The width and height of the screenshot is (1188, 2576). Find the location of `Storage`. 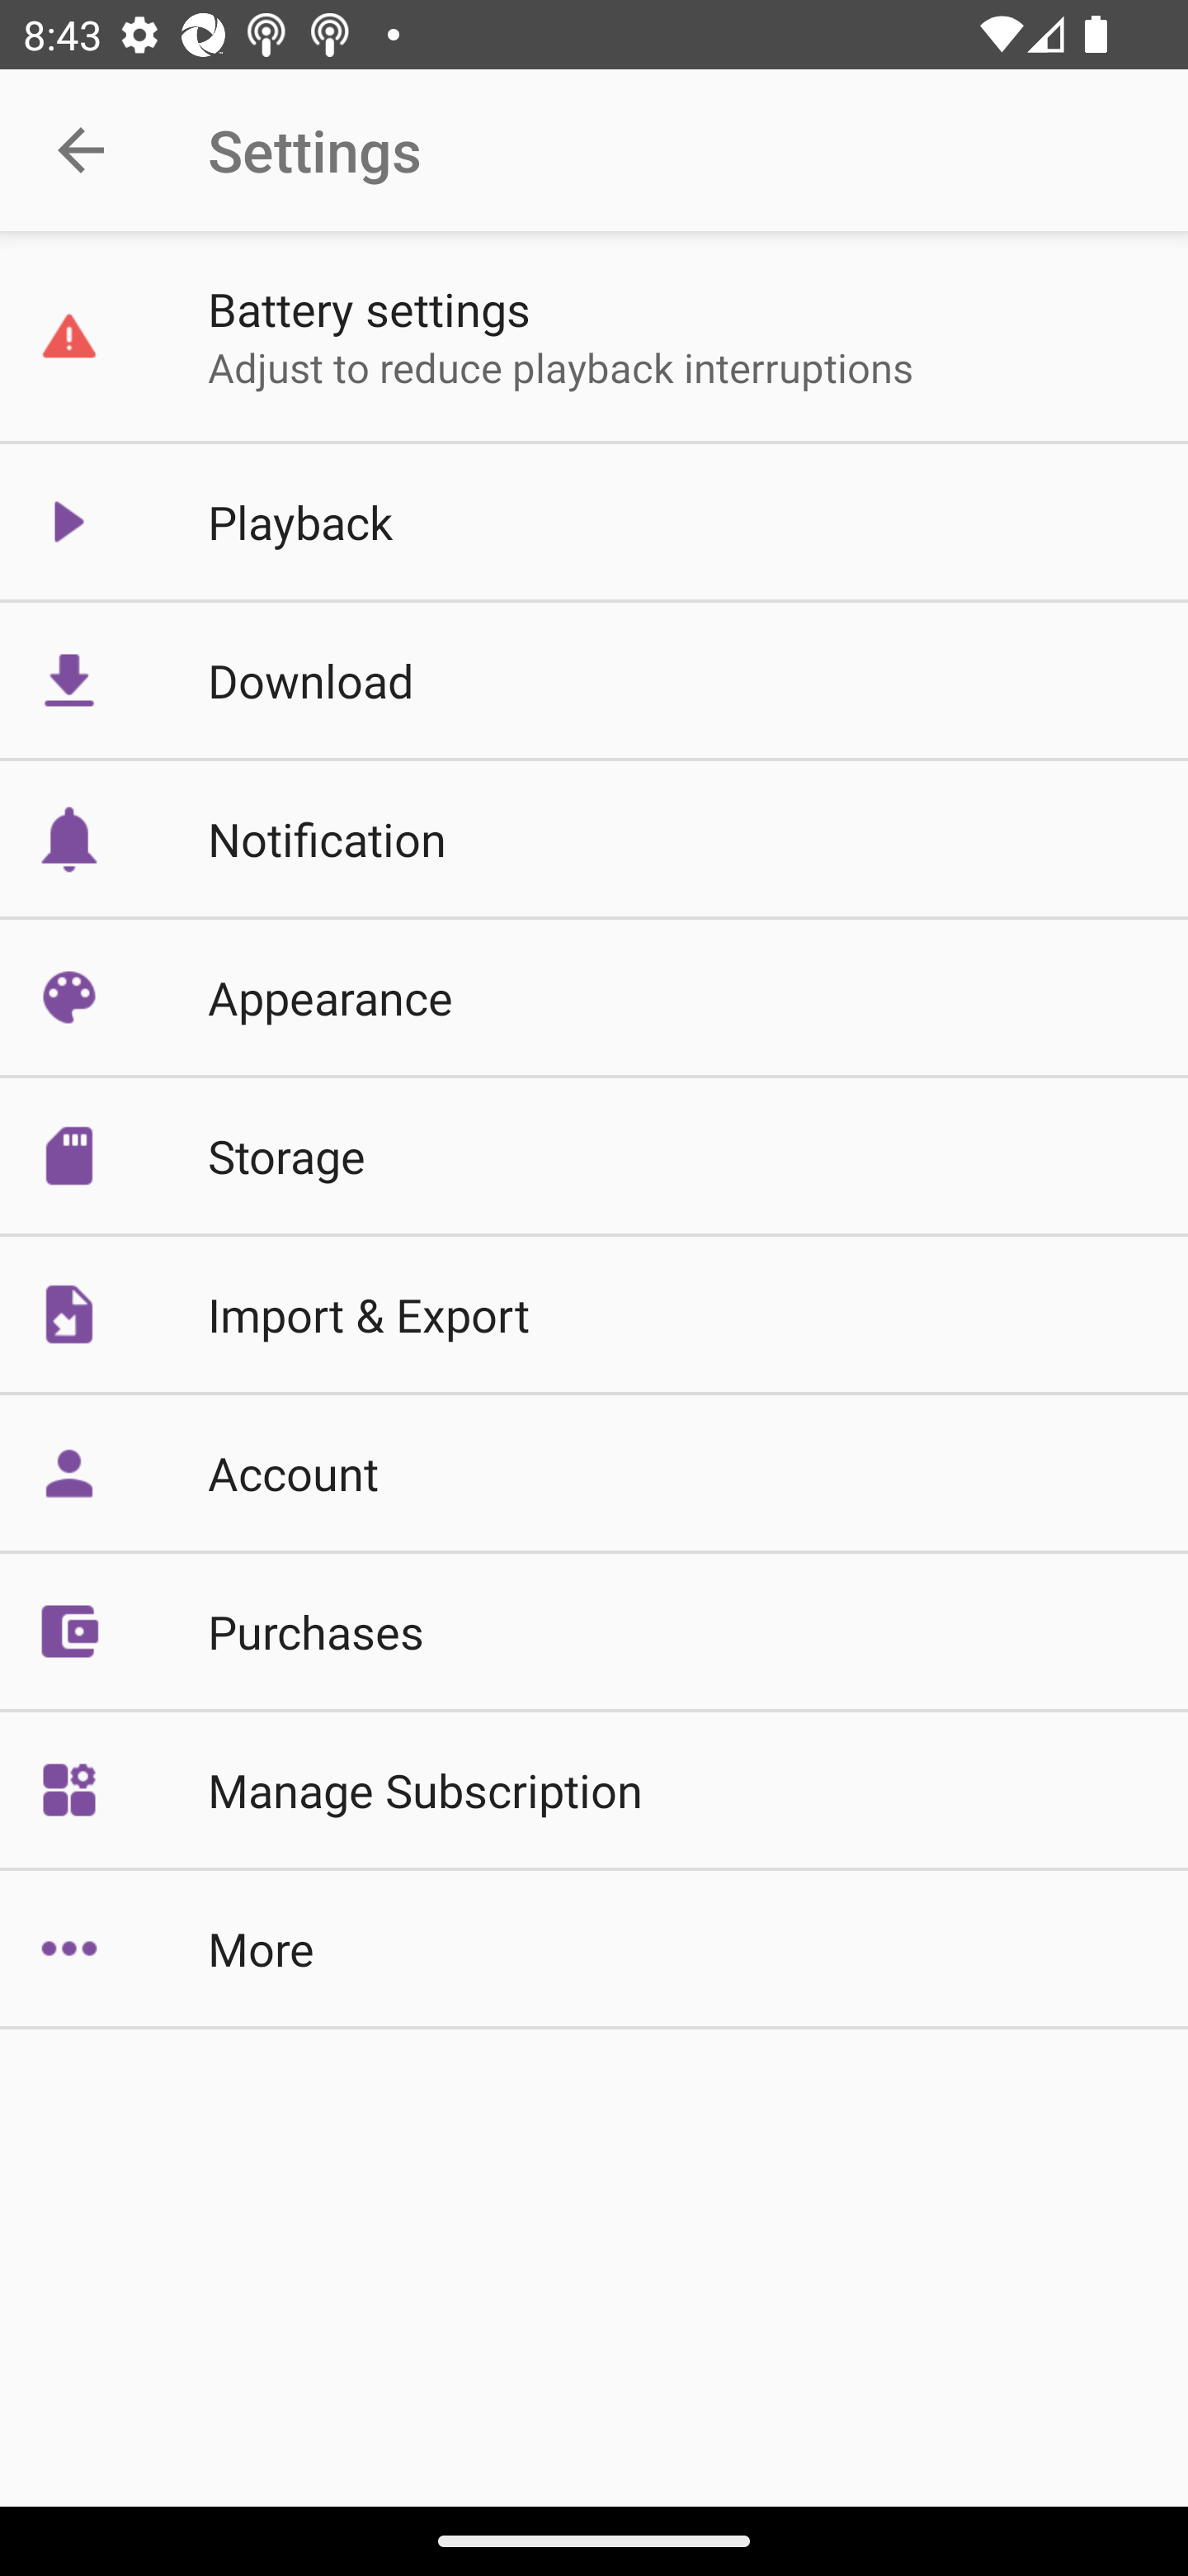

Storage is located at coordinates (594, 1156).